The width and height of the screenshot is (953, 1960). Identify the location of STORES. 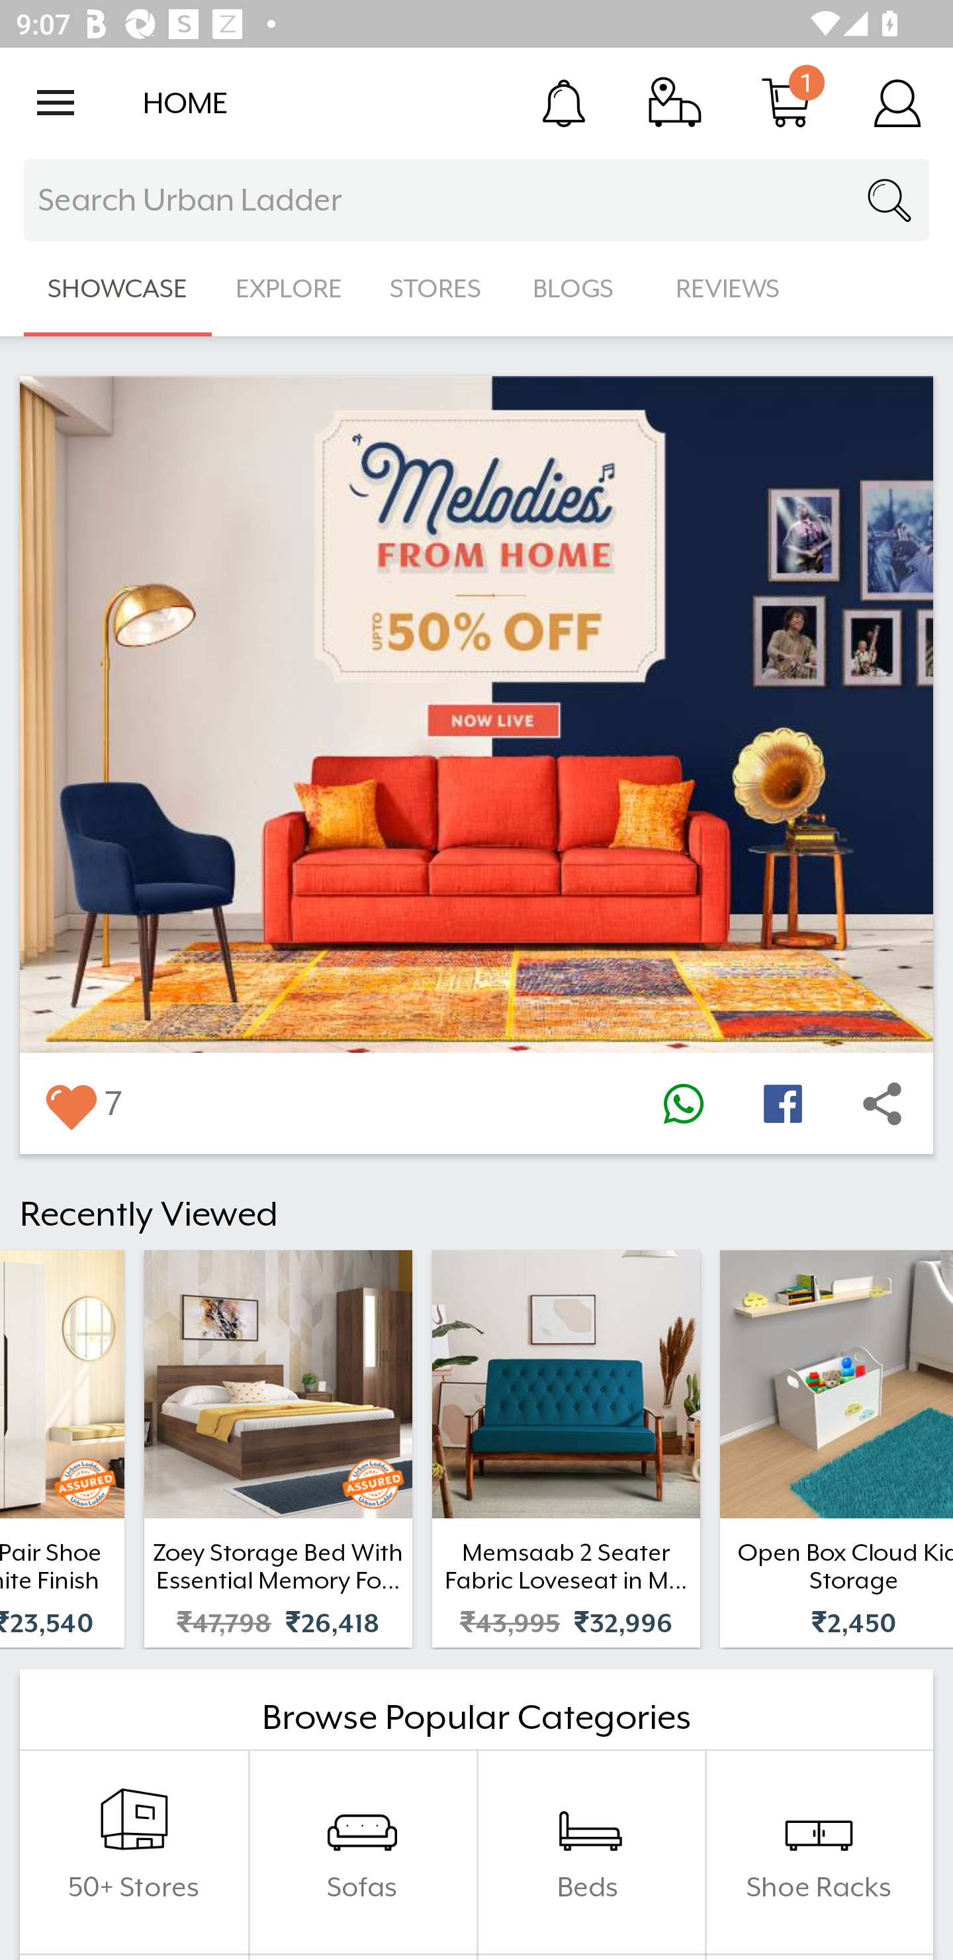
(437, 289).